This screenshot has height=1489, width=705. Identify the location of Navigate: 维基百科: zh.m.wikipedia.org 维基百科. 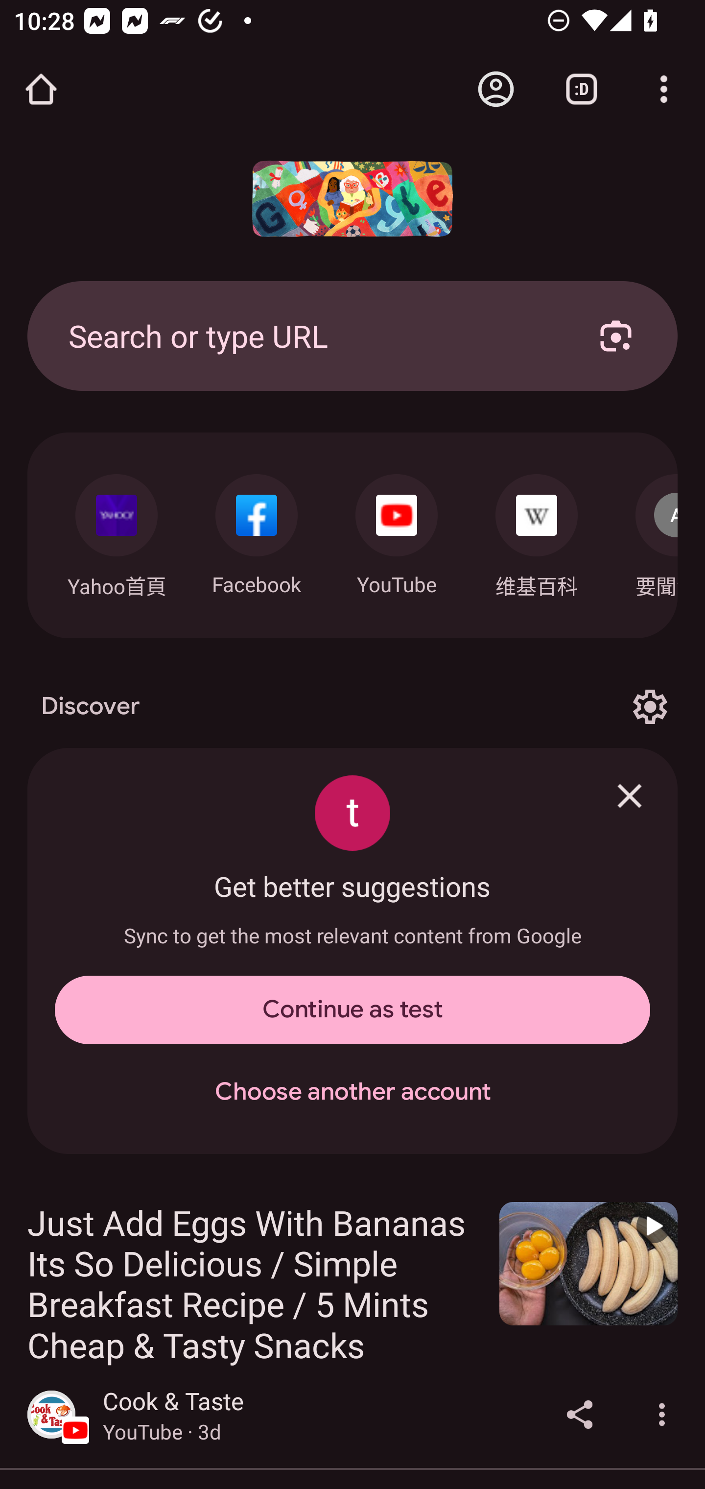
(537, 531).